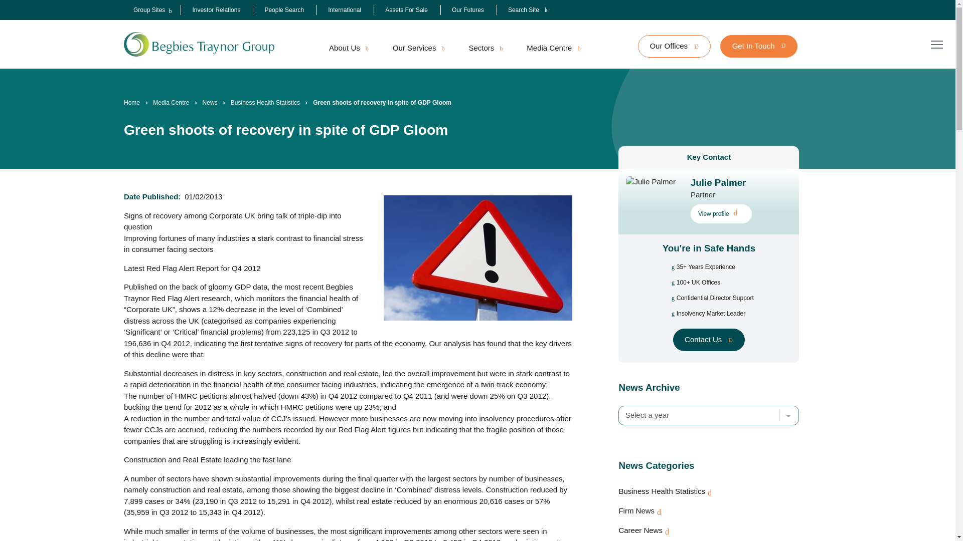 The width and height of the screenshot is (963, 541). I want to click on Go to Business Health Statistics, so click(265, 102).